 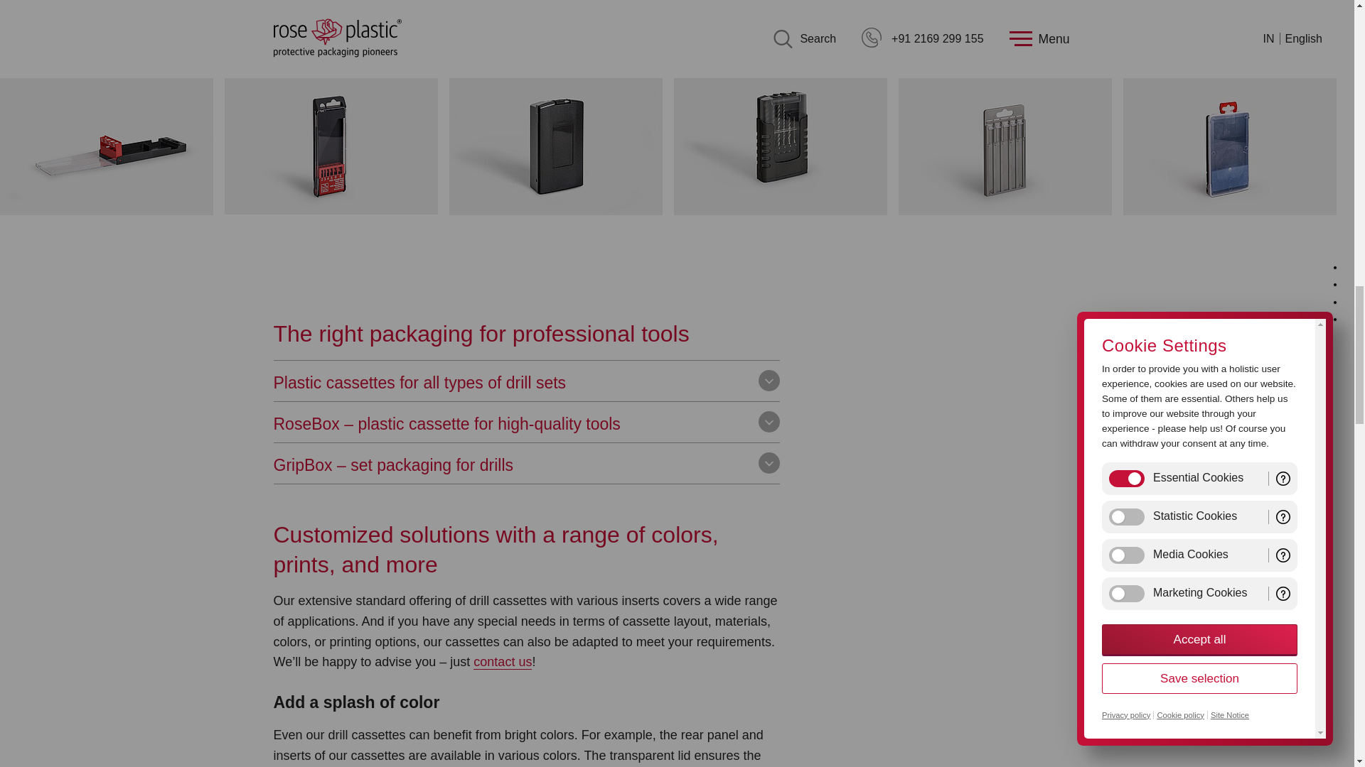 What do you see at coordinates (555, 211) in the screenshot?
I see `RoseBox` at bounding box center [555, 211].